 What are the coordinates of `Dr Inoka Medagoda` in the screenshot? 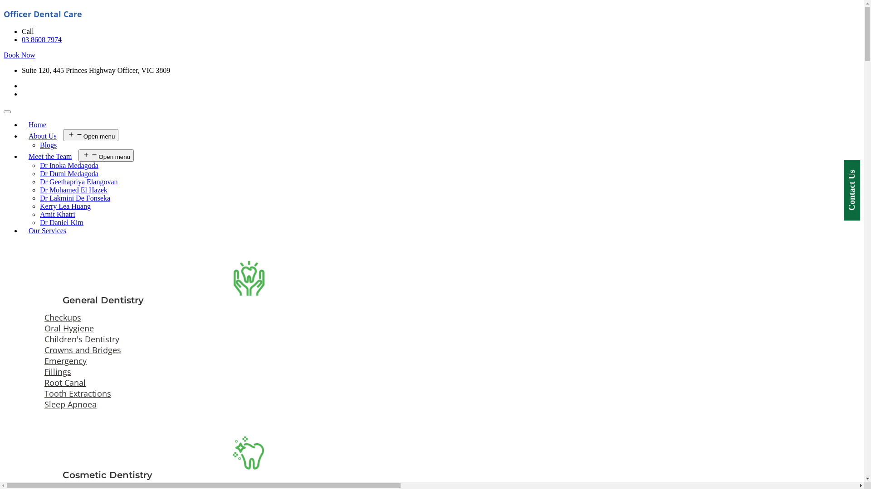 It's located at (69, 165).